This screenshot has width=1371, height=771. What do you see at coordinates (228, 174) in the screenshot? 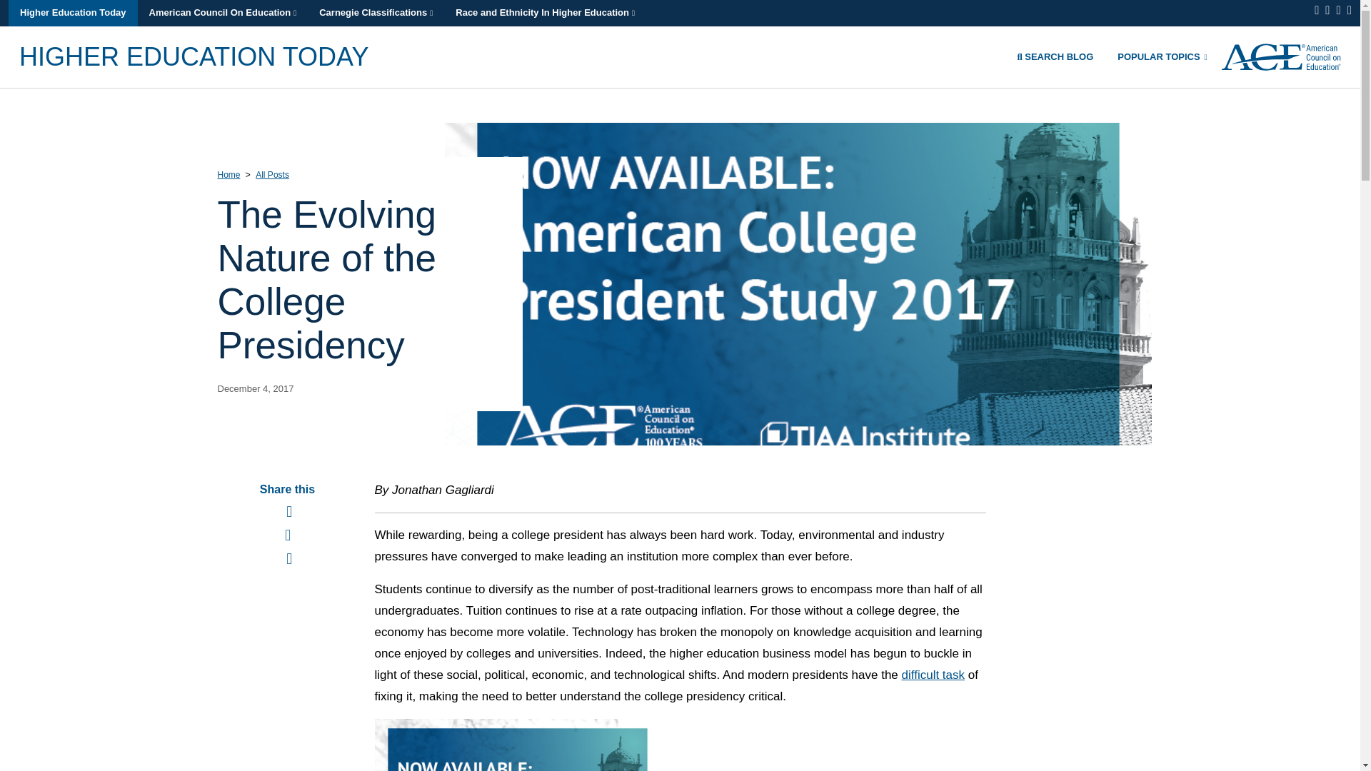
I see `Go to Higher Education Today.` at bounding box center [228, 174].